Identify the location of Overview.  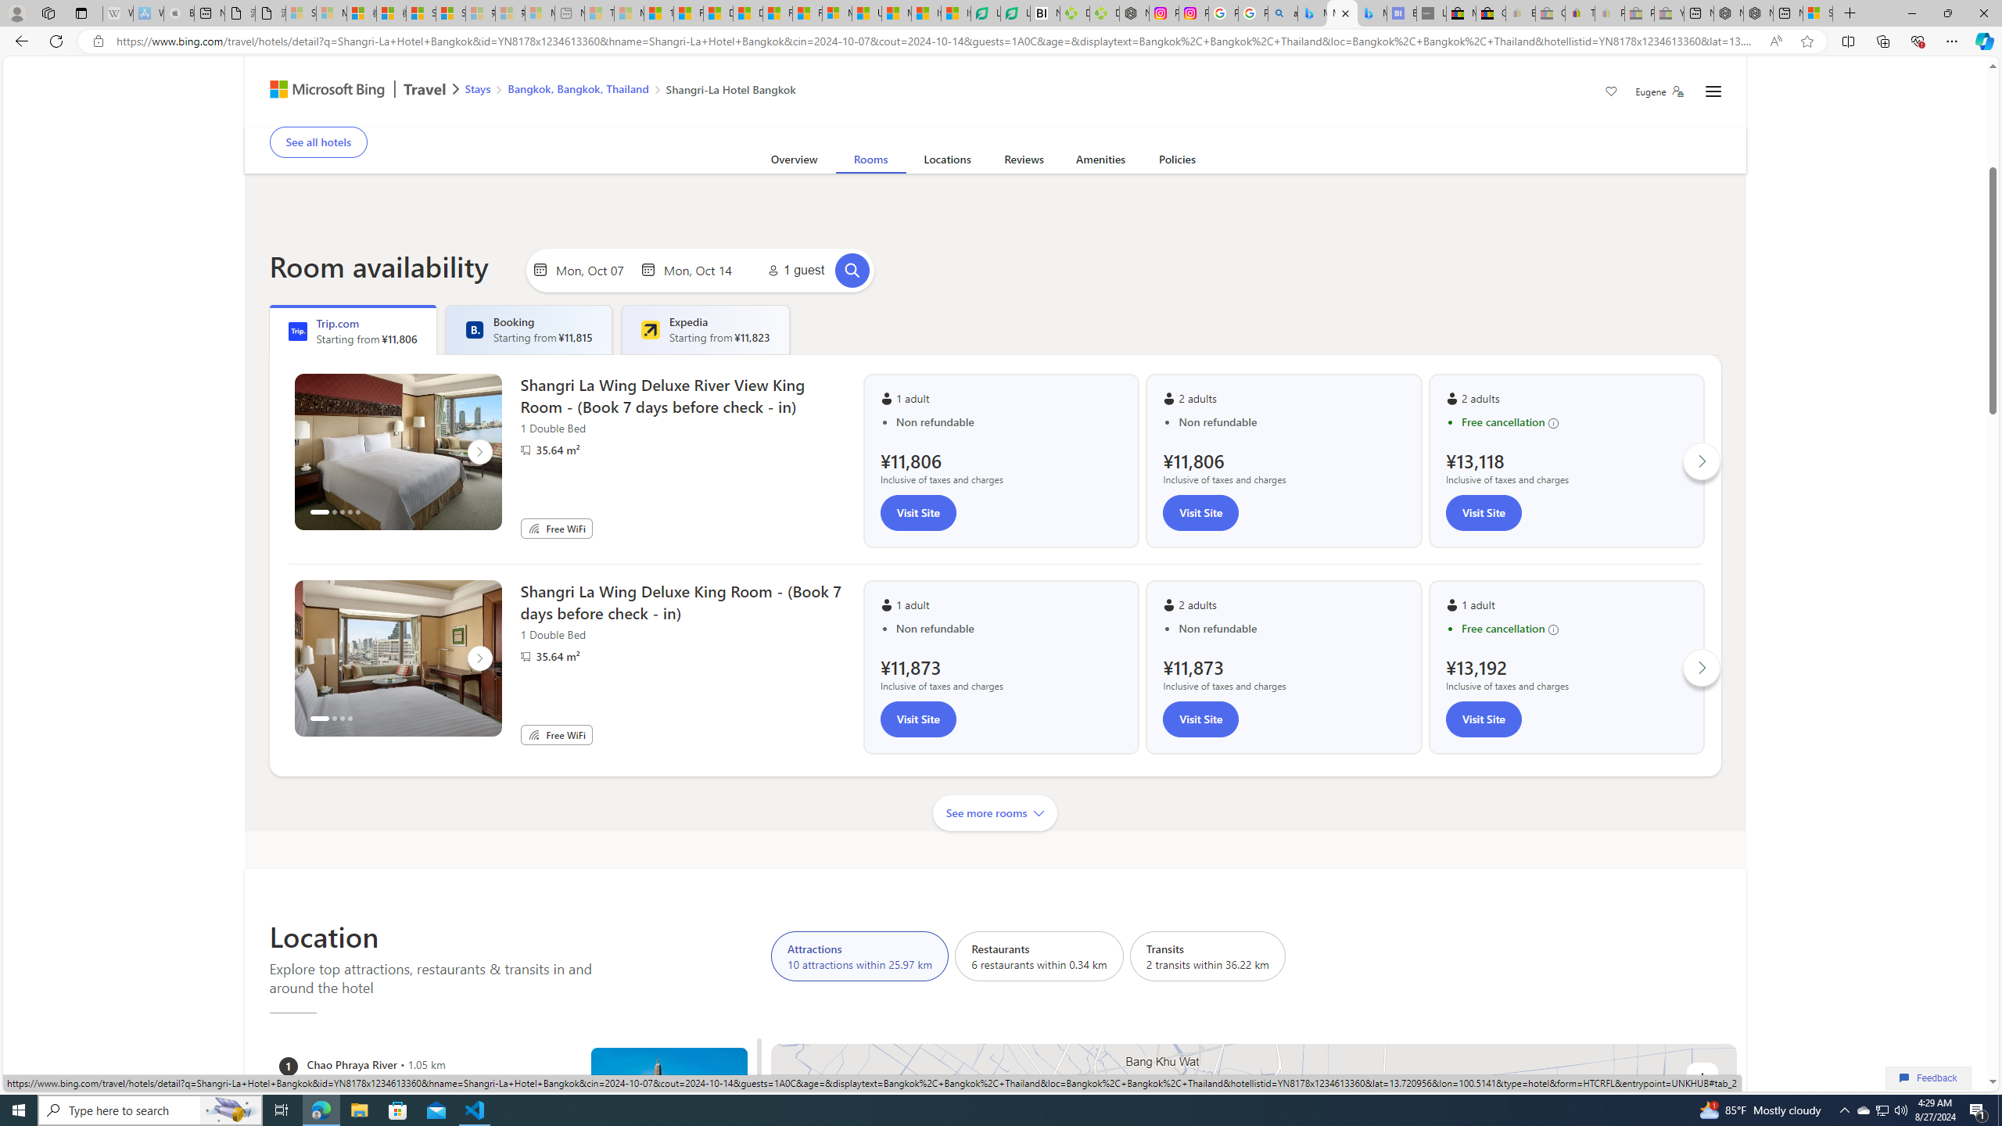
(793, 163).